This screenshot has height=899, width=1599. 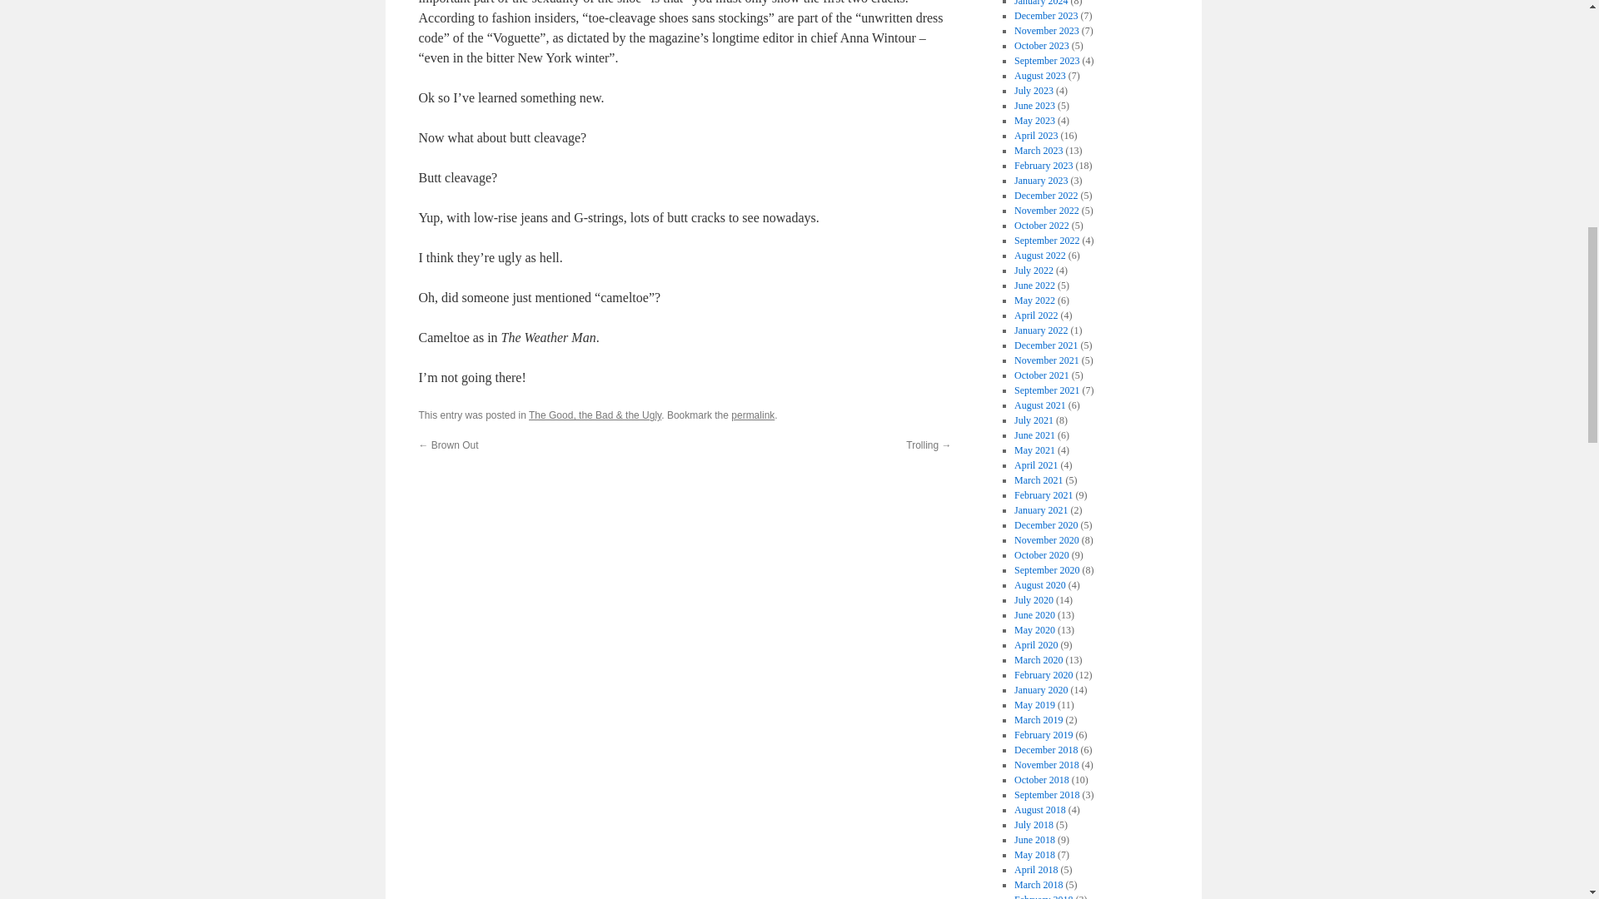 I want to click on Permalink to Toe Cleavage, so click(x=752, y=415).